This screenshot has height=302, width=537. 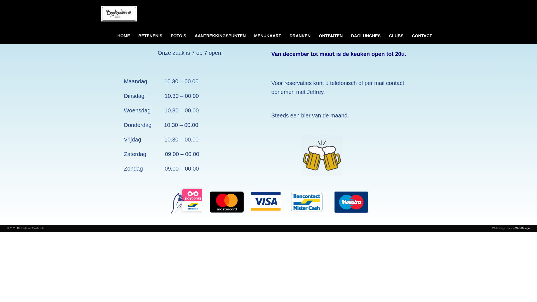 I want to click on ONTBIJTEN, so click(x=331, y=36).